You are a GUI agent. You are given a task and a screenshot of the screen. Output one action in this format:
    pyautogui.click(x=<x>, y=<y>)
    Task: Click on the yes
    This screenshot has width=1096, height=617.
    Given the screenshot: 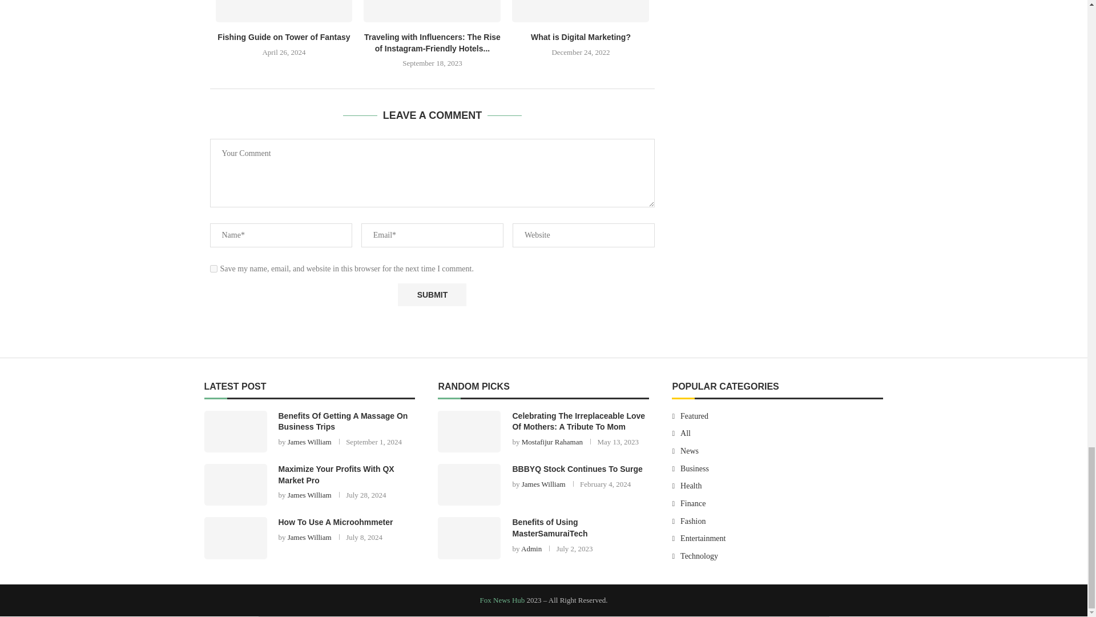 What is the action you would take?
    pyautogui.click(x=213, y=269)
    